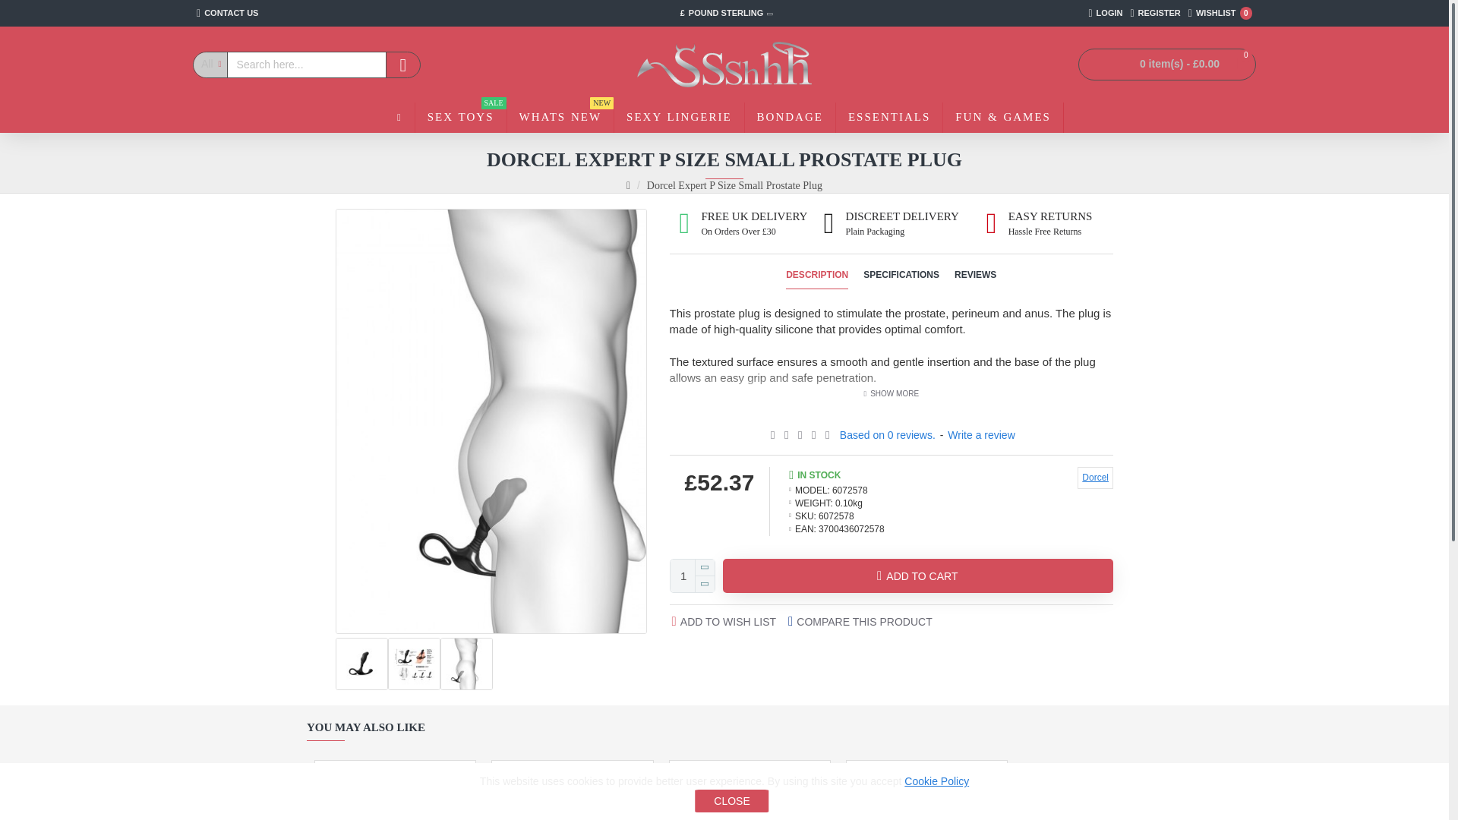  I want to click on CONTACT US, so click(1154, 13).